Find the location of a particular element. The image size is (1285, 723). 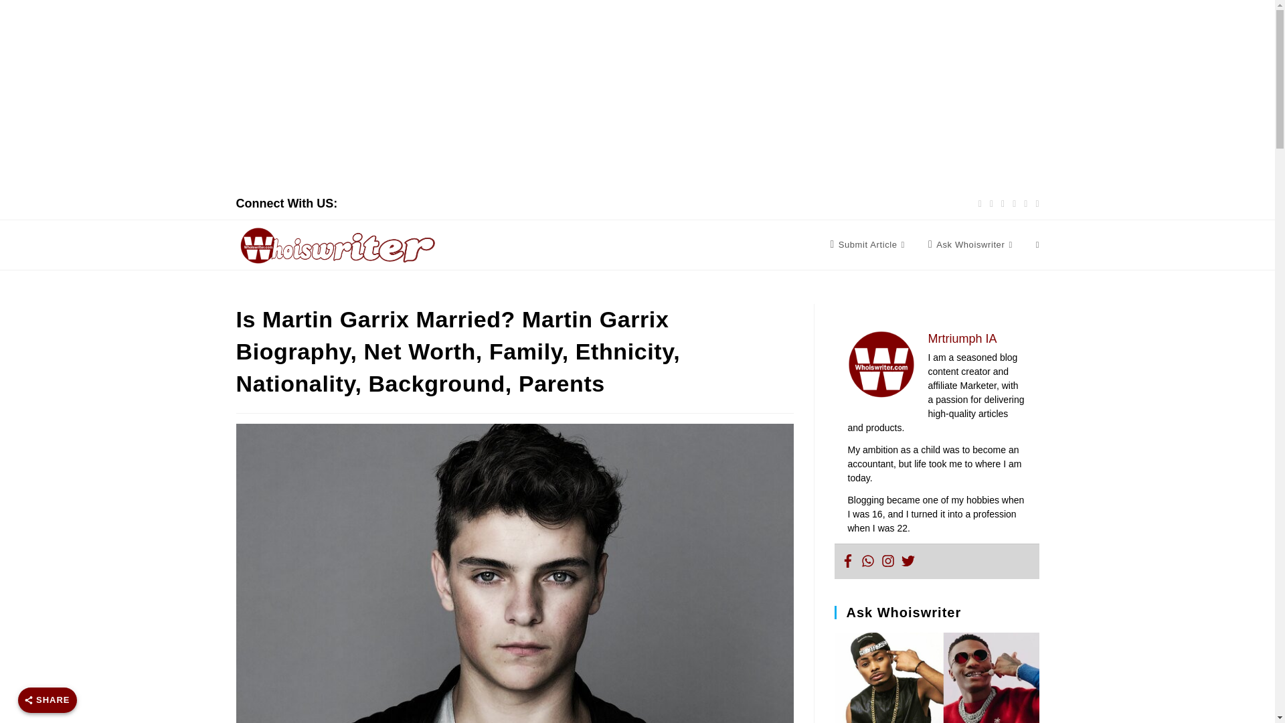

Facebook is located at coordinates (847, 561).